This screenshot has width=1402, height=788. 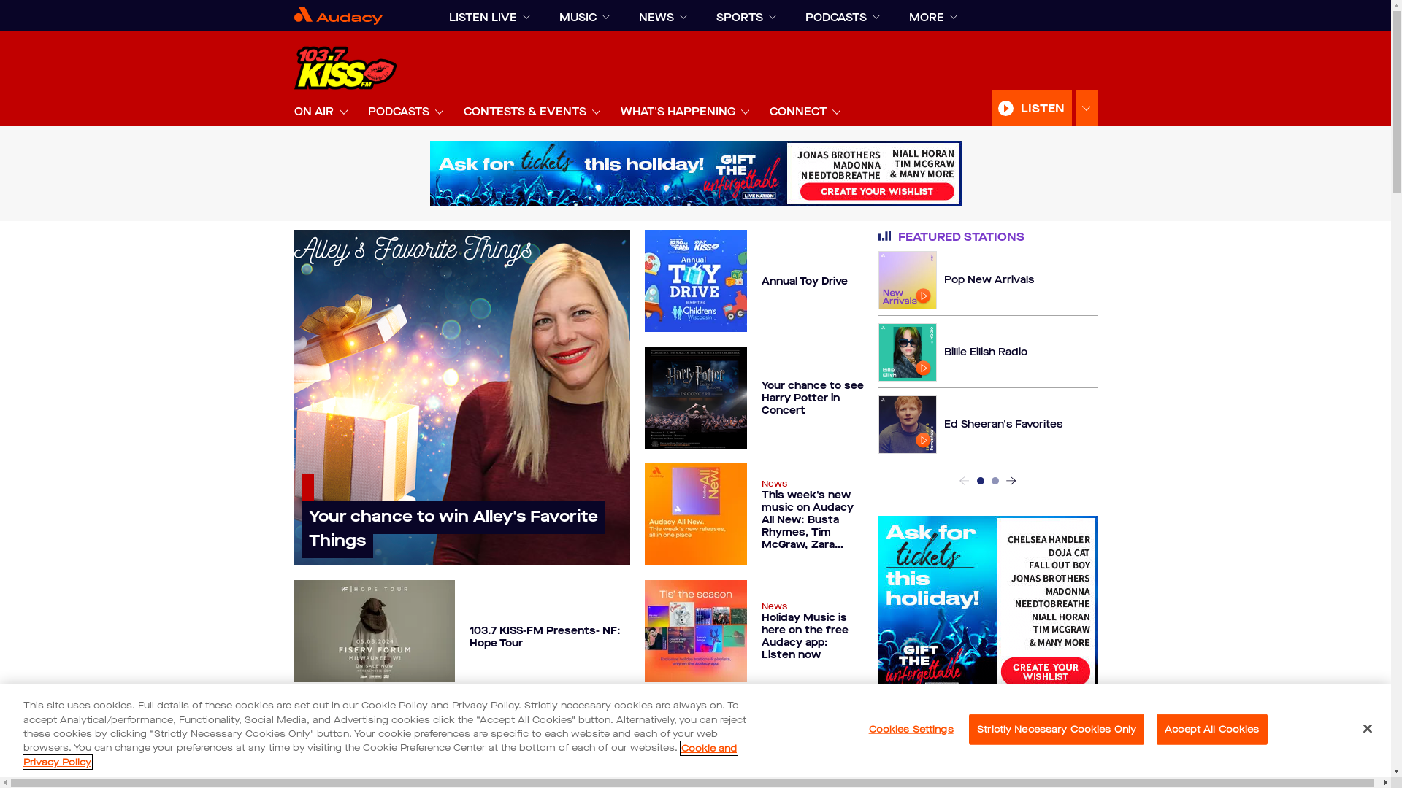 I want to click on ON AIR, so click(x=313, y=112).